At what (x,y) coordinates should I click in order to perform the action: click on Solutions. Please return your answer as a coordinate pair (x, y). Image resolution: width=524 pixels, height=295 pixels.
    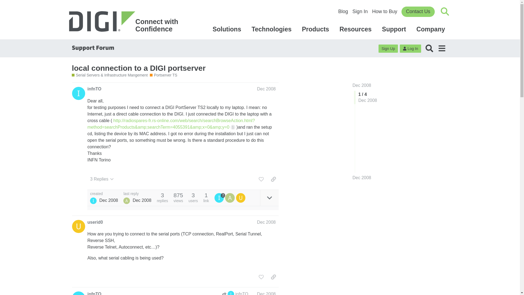
    Looking at the image, I should click on (228, 29).